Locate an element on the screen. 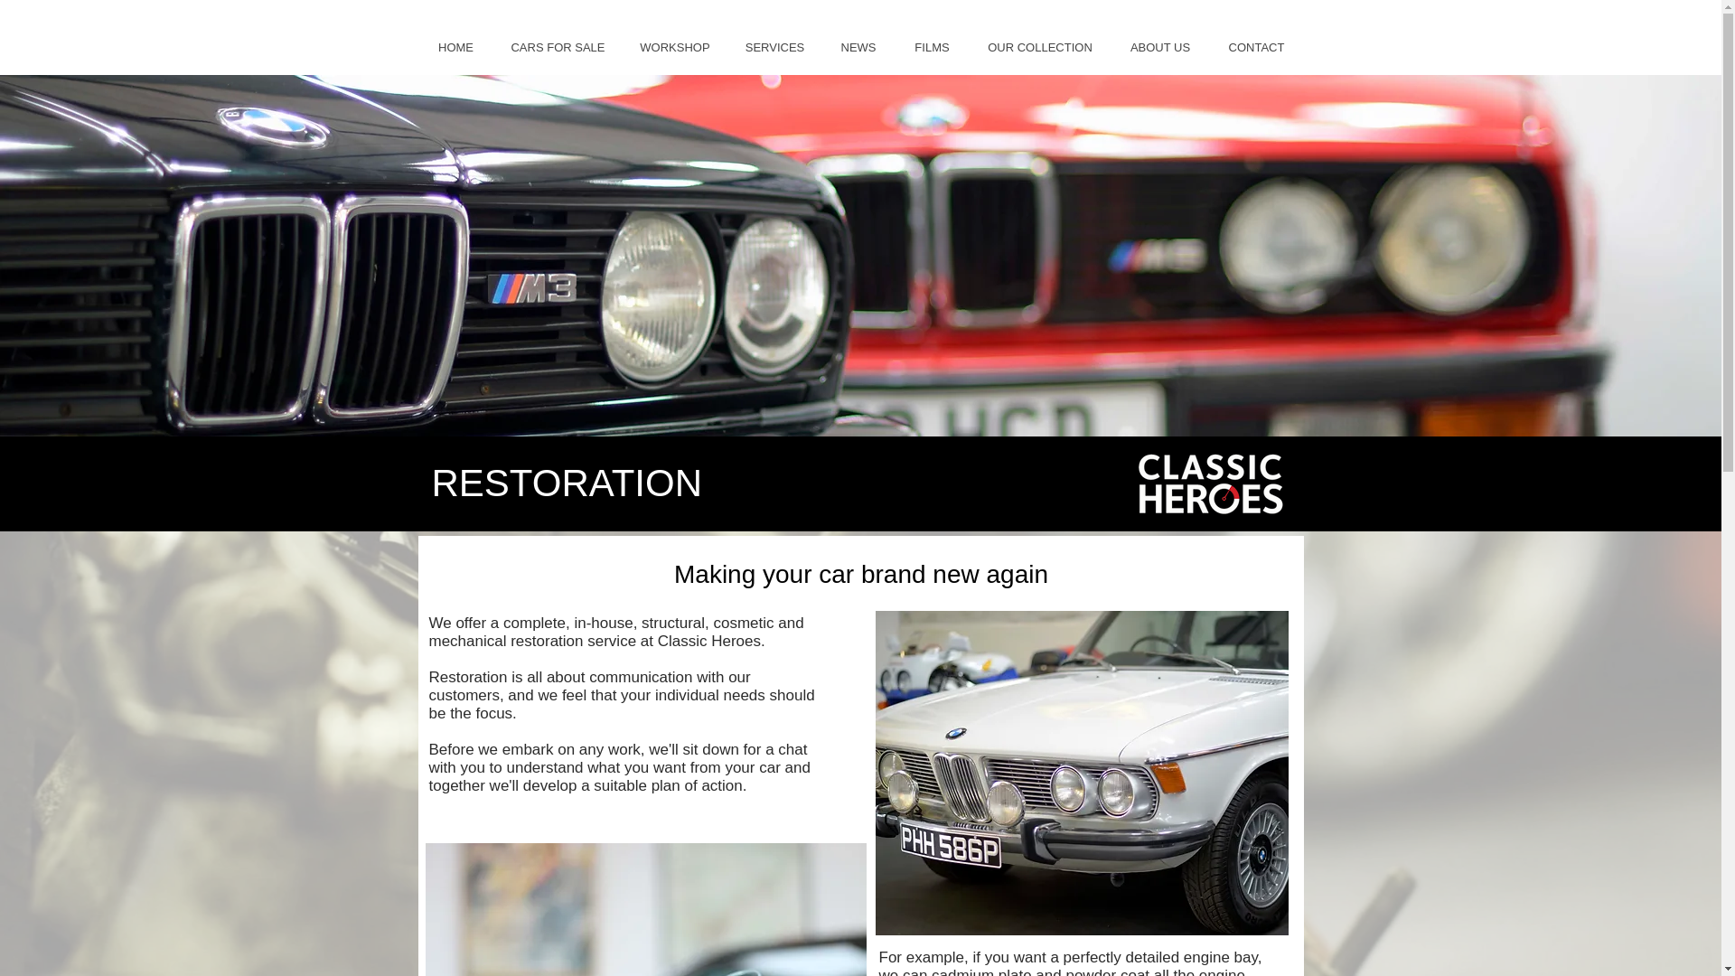 The height and width of the screenshot is (976, 1735). WORKSHOP is located at coordinates (674, 47).